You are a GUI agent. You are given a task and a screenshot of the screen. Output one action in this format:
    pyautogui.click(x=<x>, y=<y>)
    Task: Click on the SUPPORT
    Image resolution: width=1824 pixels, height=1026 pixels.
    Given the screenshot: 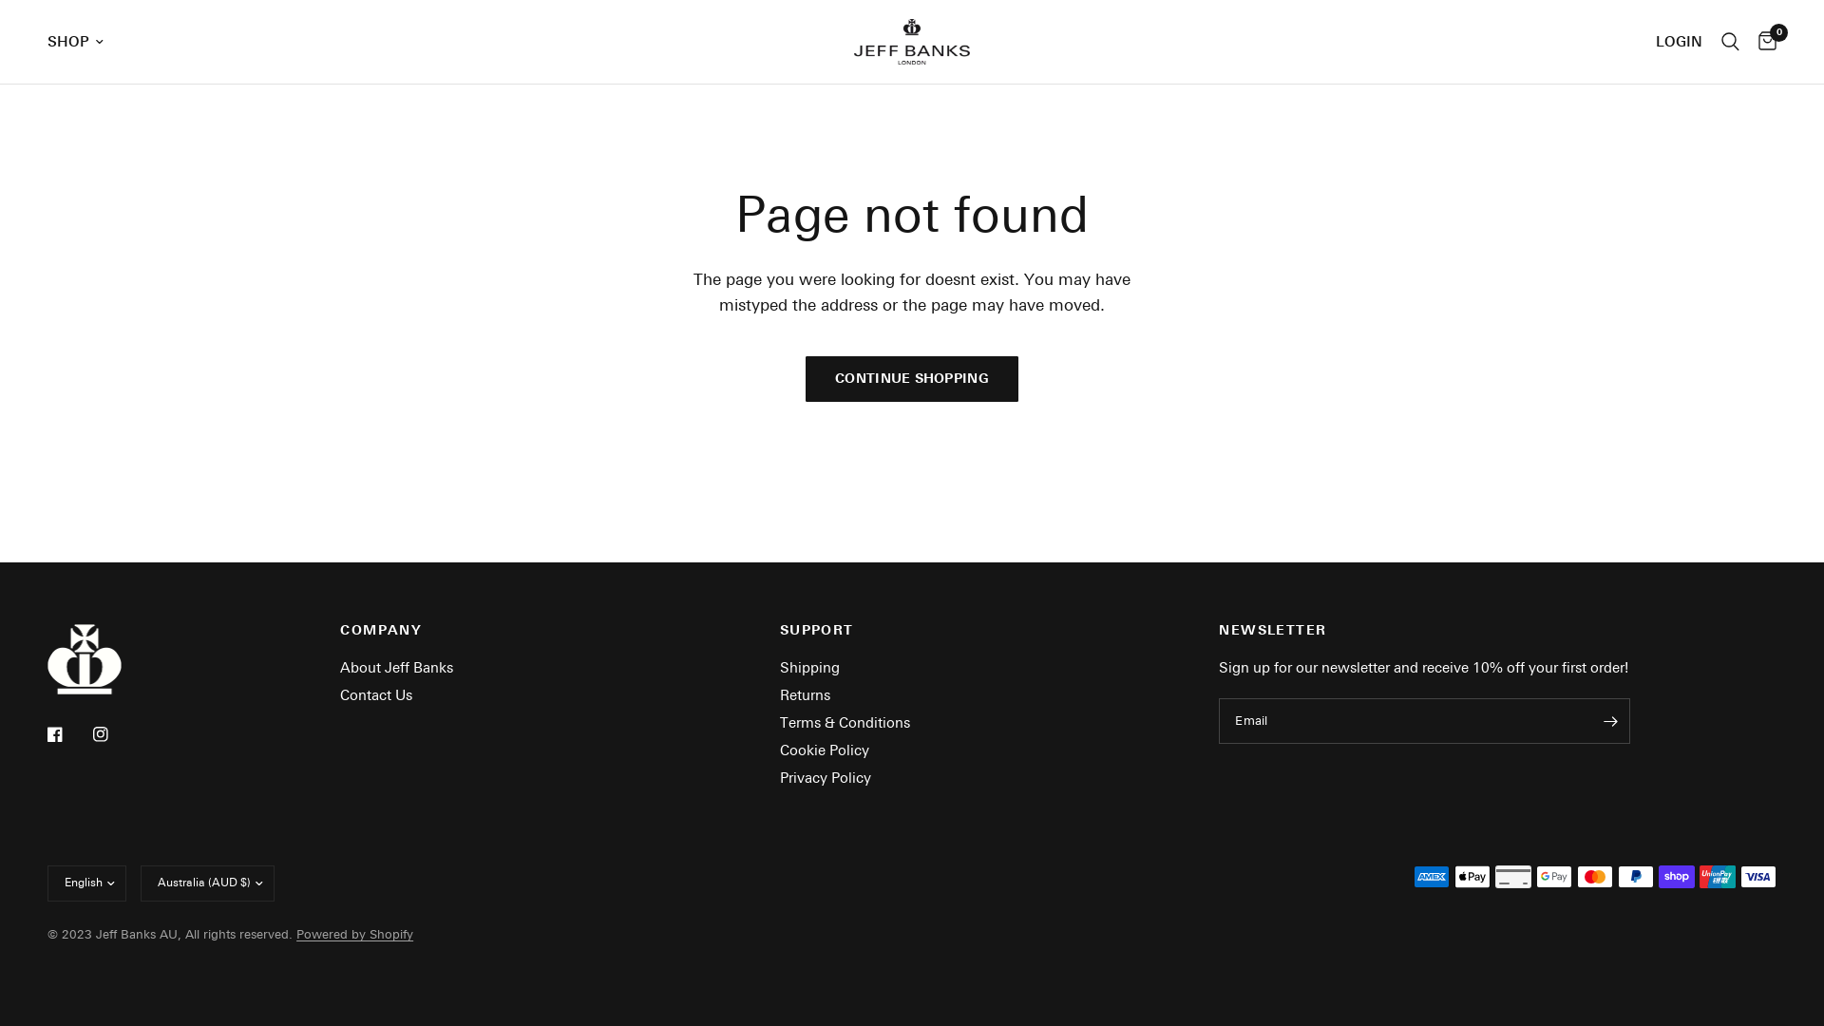 What is the action you would take?
    pyautogui.click(x=986, y=631)
    